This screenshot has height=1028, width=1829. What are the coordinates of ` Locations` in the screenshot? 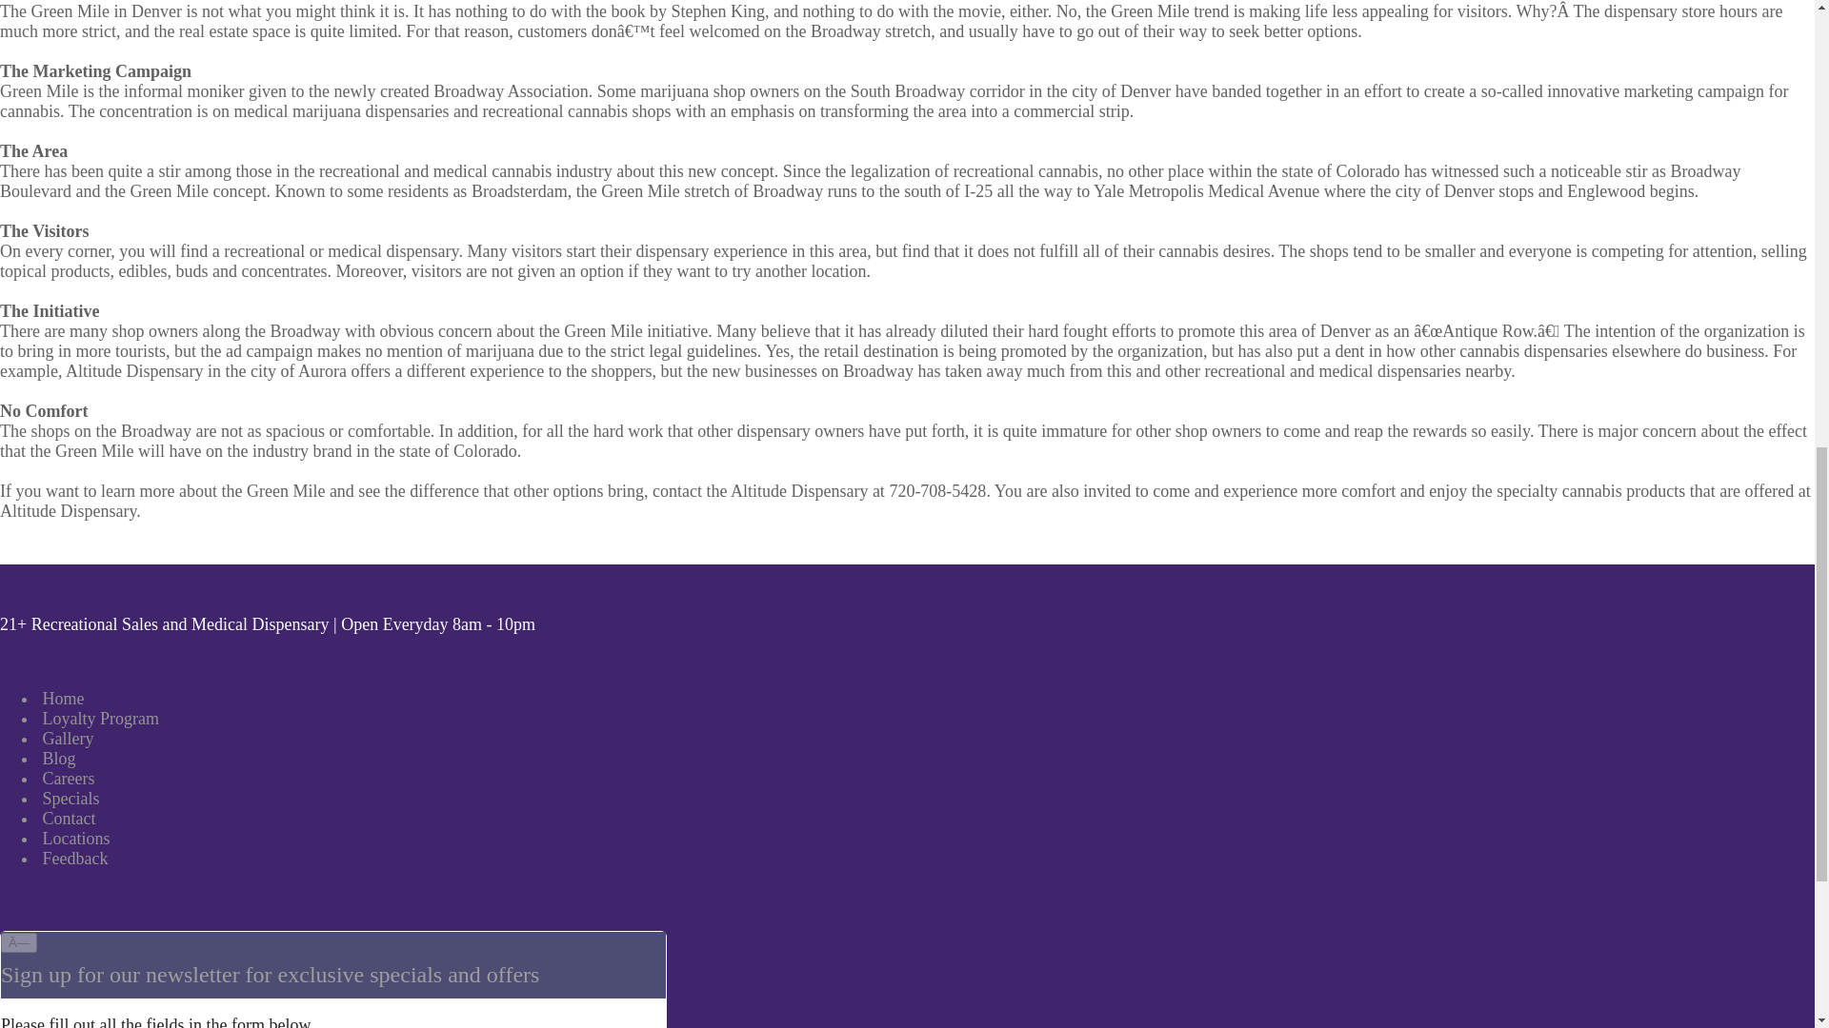 It's located at (74, 838).